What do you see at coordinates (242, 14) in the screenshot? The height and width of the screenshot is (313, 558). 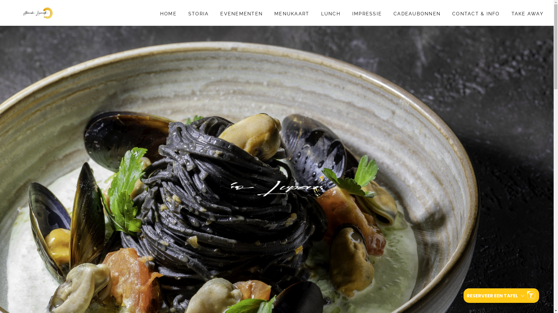 I see `EVENEMENTEN` at bounding box center [242, 14].